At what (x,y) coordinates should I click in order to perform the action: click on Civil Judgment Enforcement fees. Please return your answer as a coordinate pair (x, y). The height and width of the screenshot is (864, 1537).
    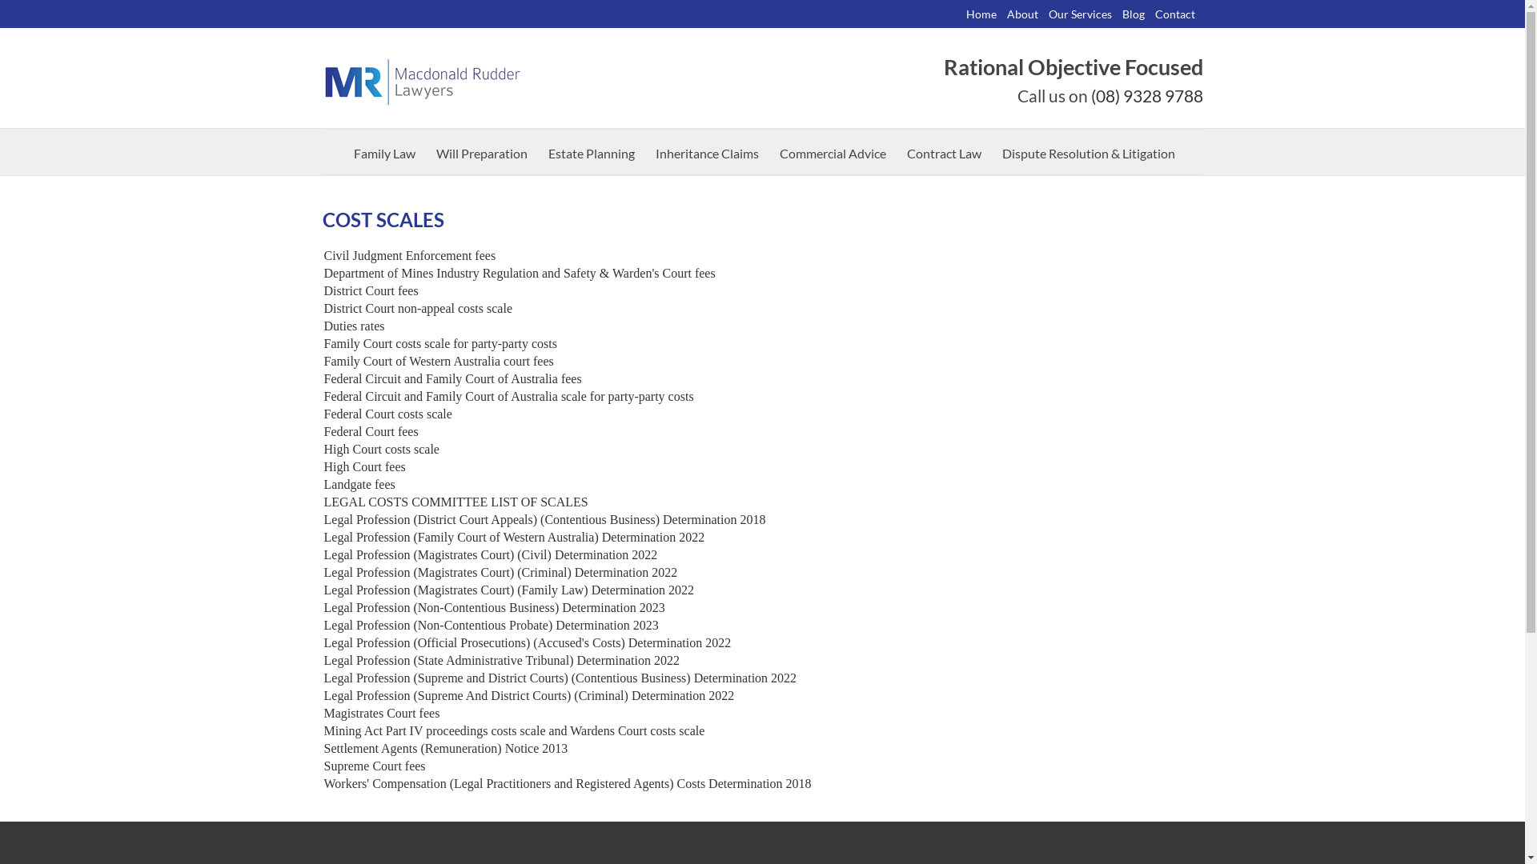
    Looking at the image, I should click on (410, 256).